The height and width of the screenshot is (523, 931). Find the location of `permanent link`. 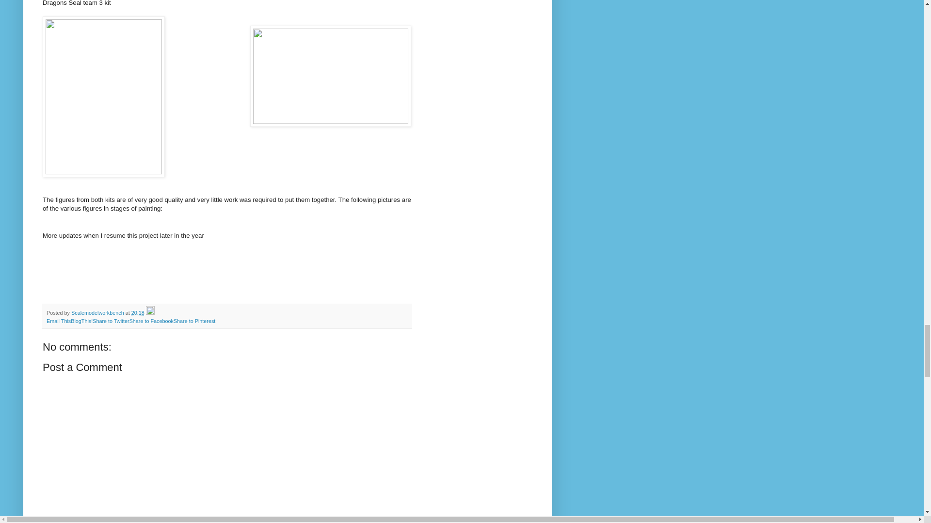

permanent link is located at coordinates (138, 313).